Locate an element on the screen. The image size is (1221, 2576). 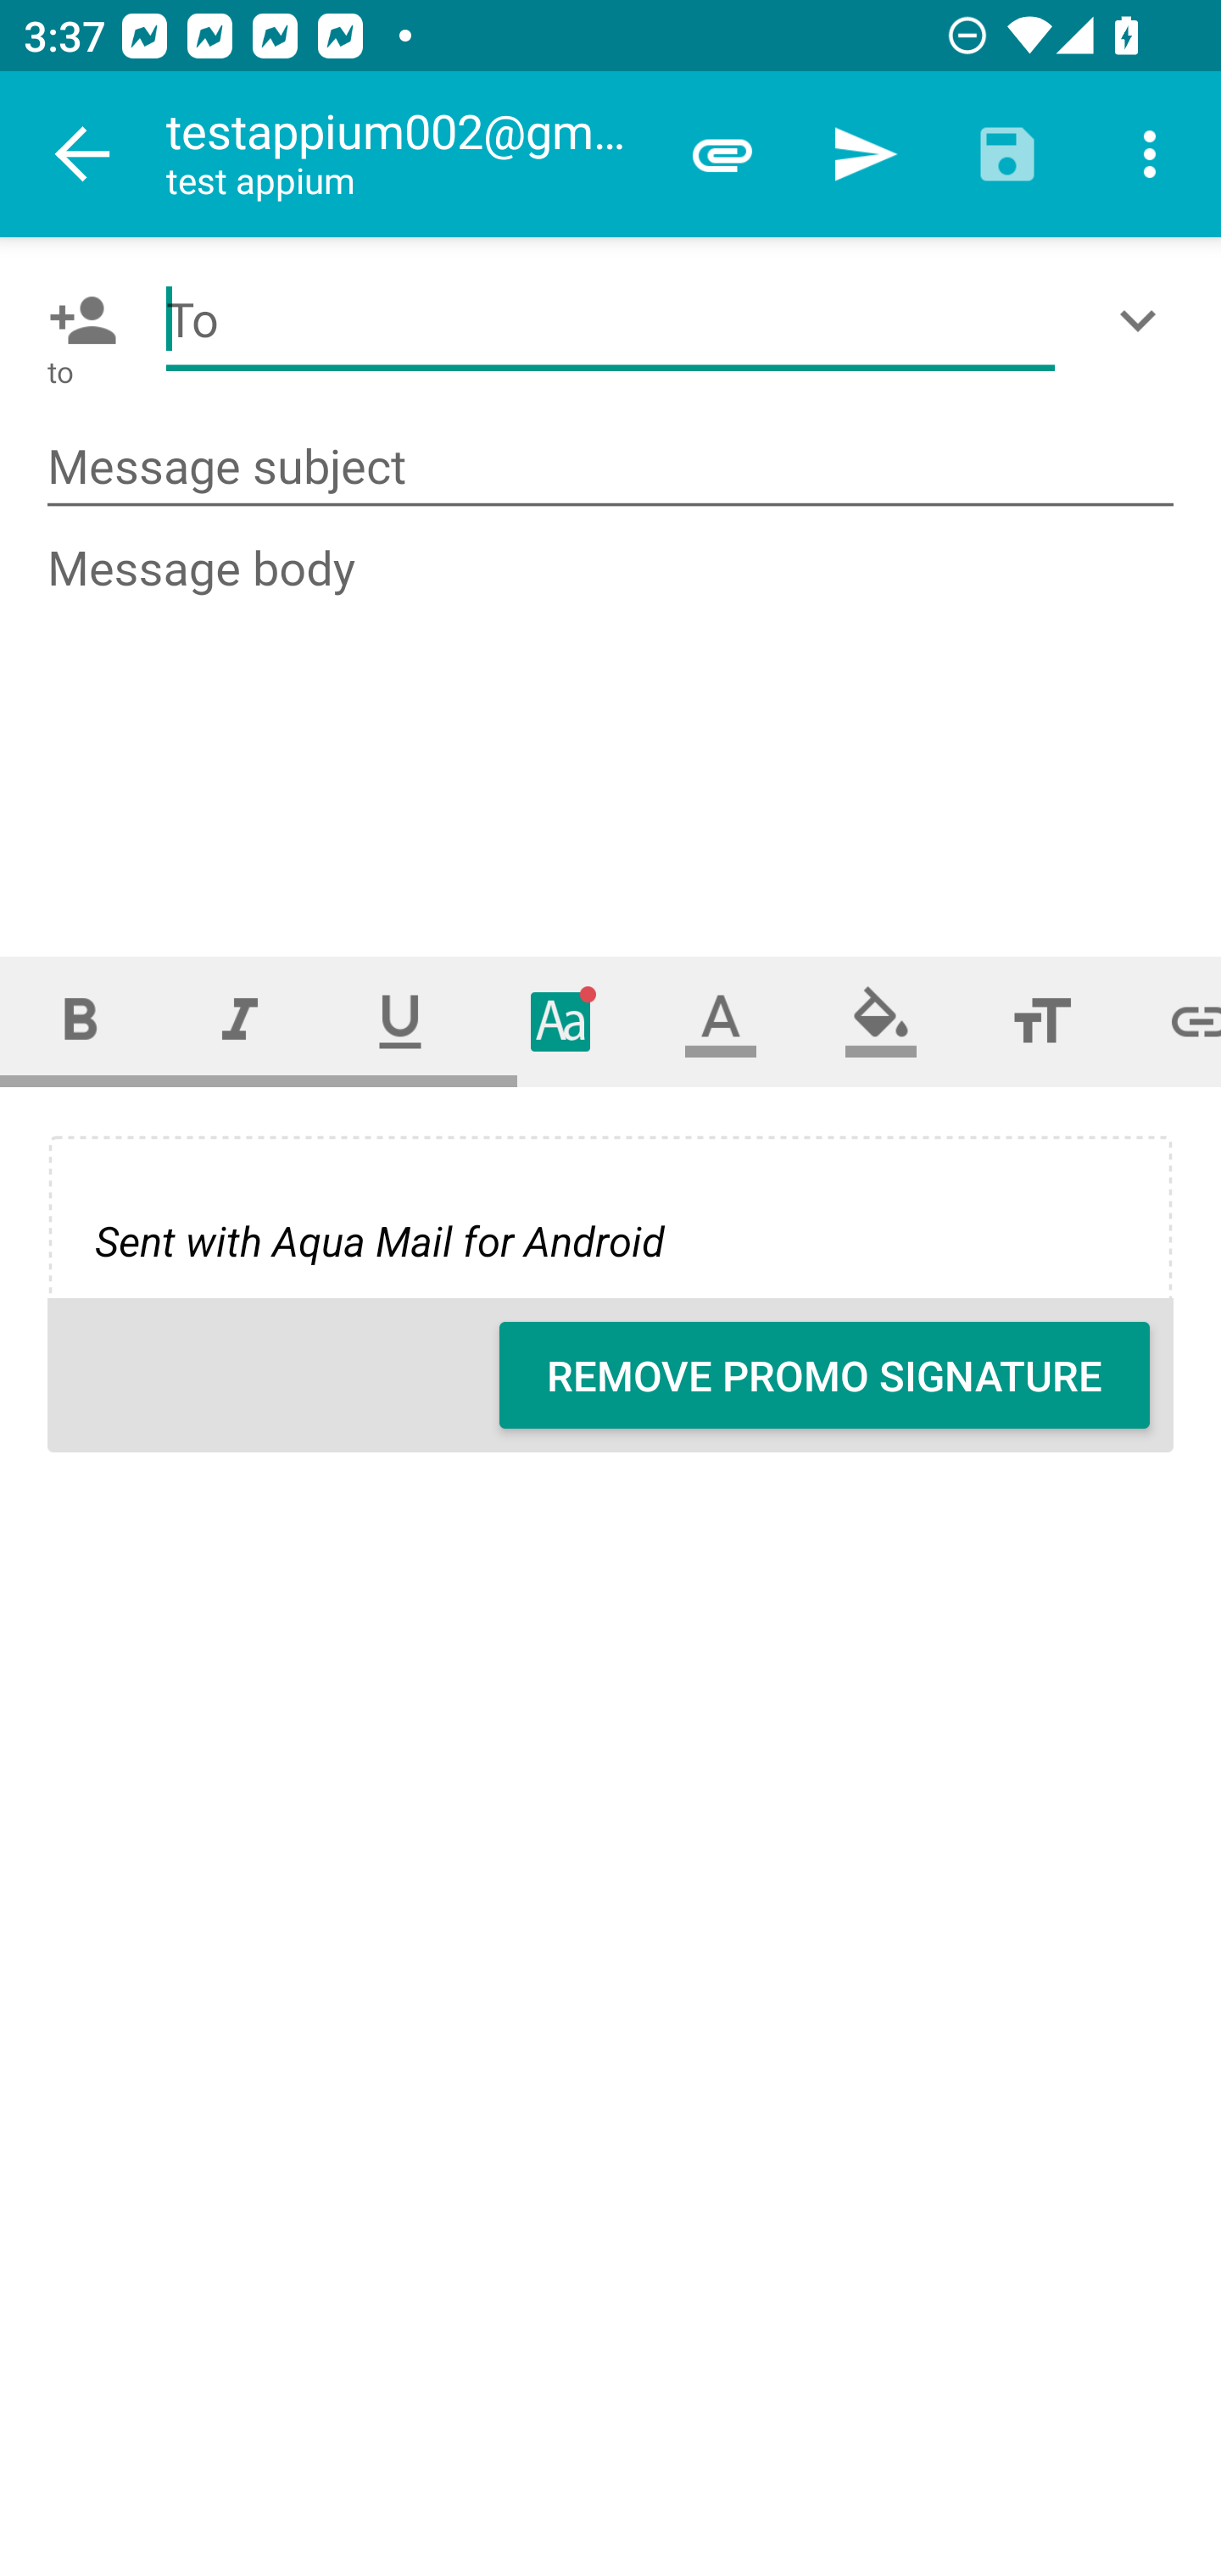
Save is located at coordinates (1007, 154).